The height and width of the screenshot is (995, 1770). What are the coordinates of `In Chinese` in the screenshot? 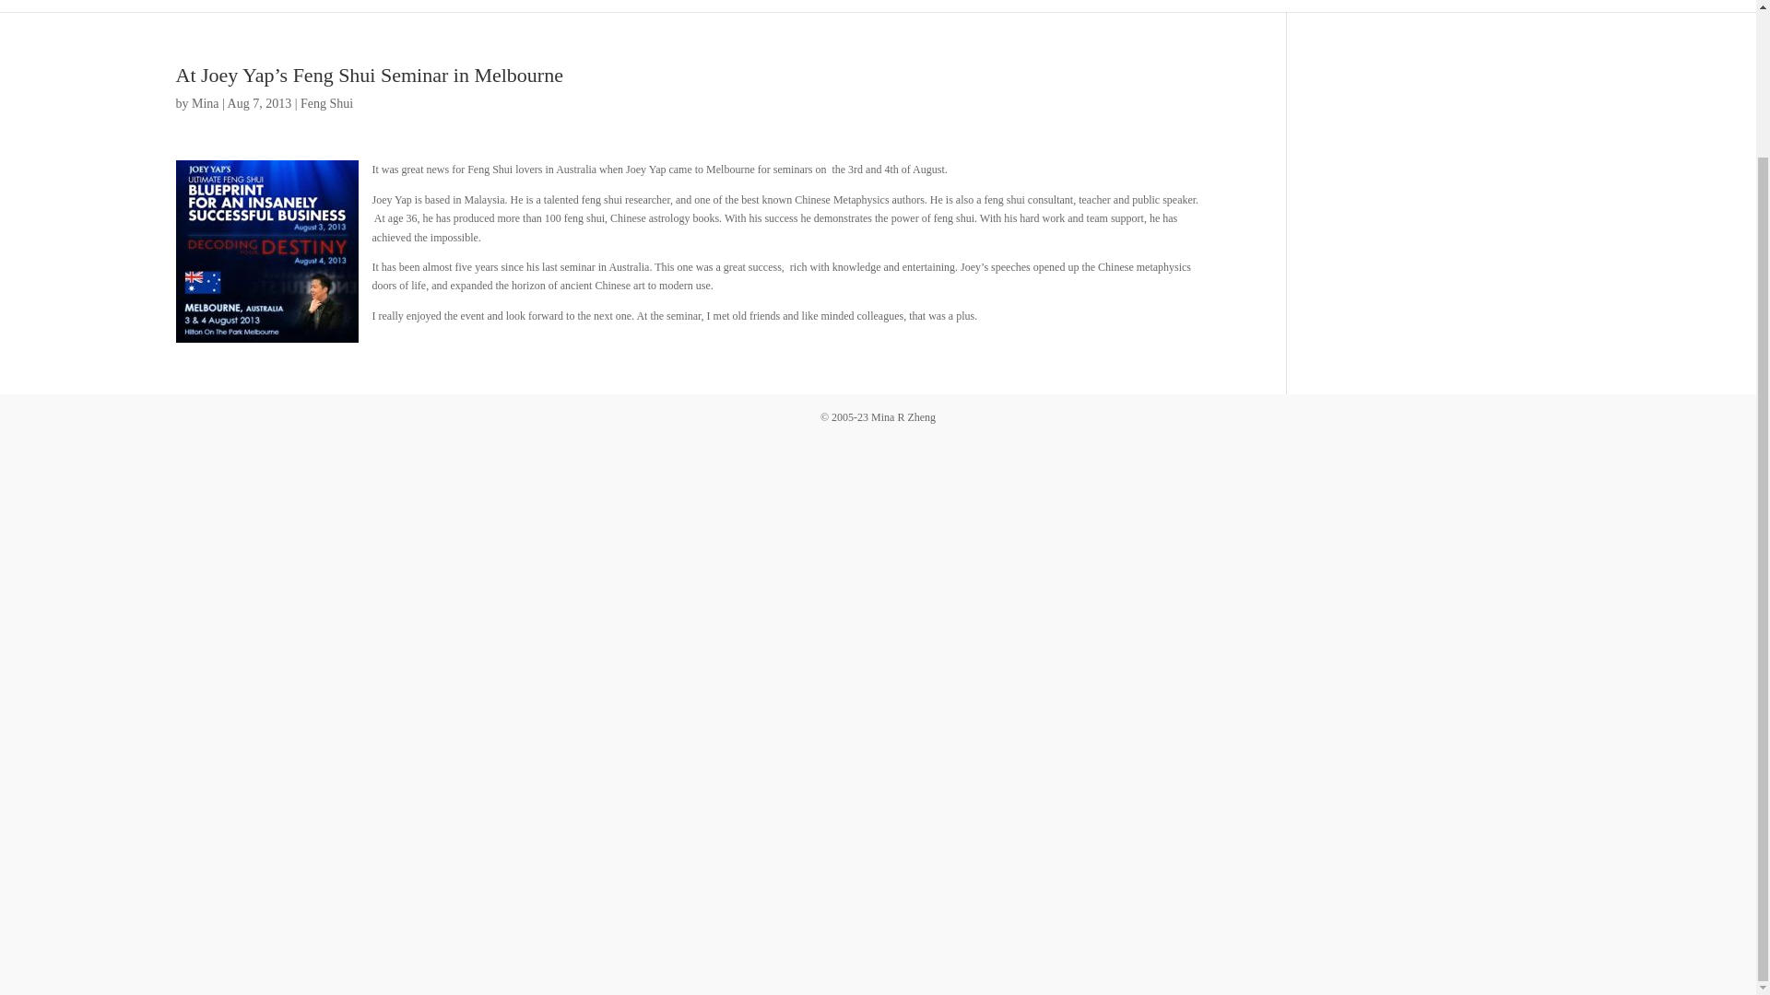 It's located at (1021, 6).